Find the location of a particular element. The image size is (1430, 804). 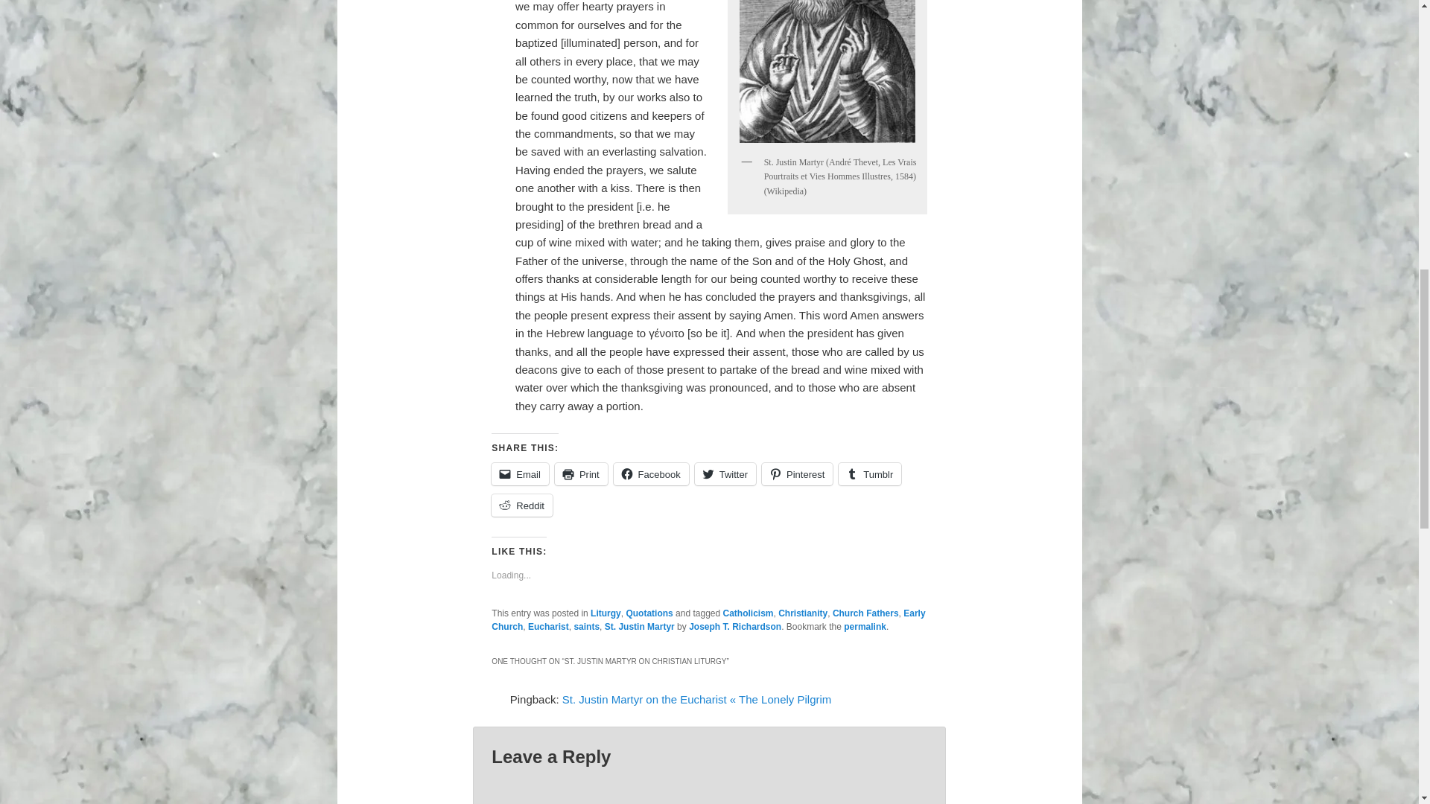

Early Church is located at coordinates (708, 619).